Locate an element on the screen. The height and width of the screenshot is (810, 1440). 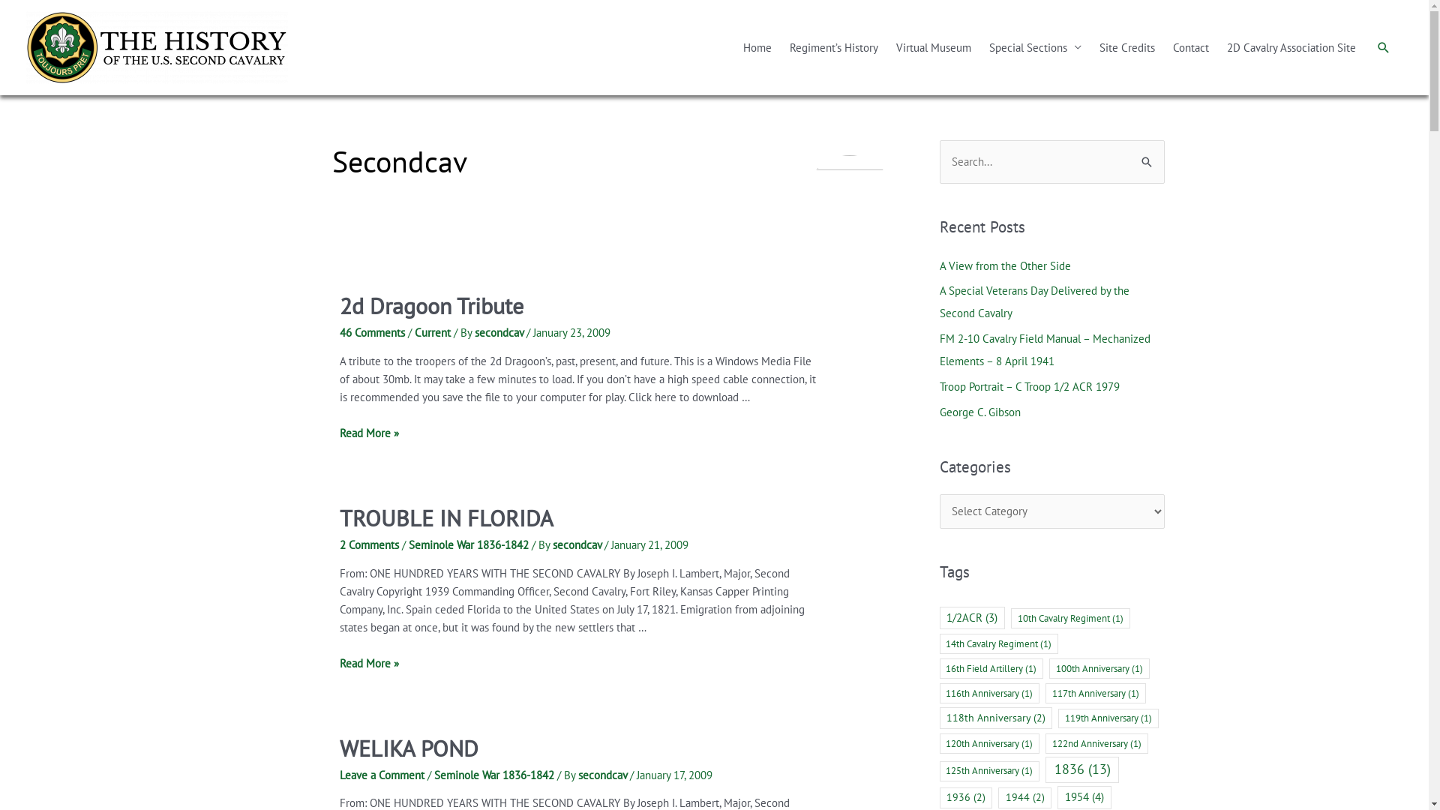
secondcav is located at coordinates (579, 544).